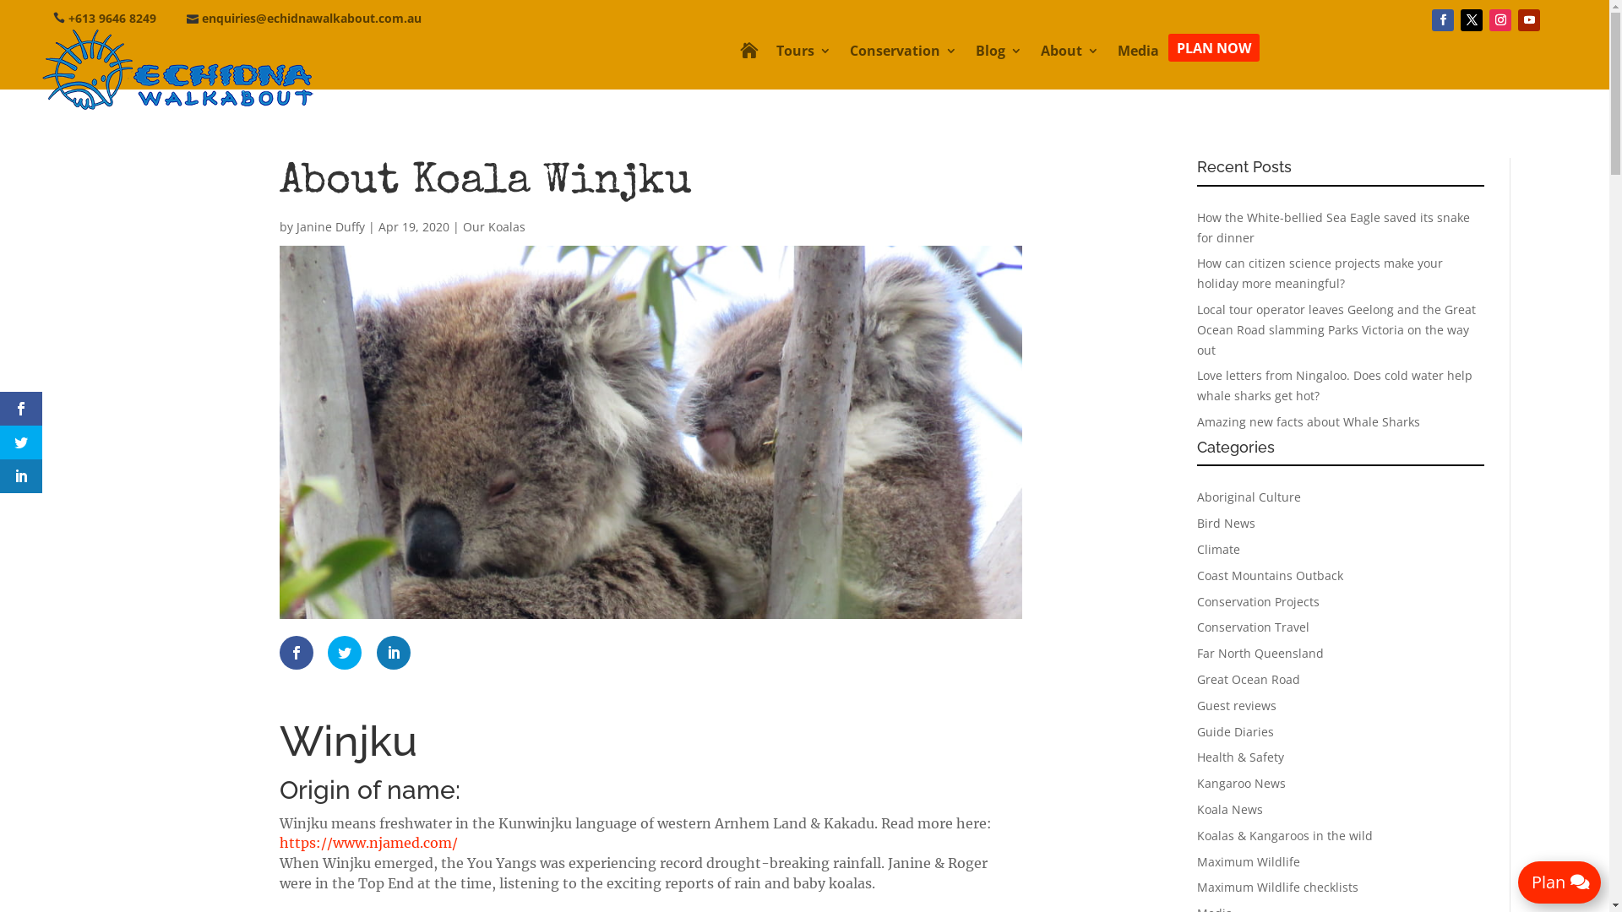  What do you see at coordinates (1333, 228) in the screenshot?
I see `How the White-bellied Sea Eagle saved its snake for dinner` at bounding box center [1333, 228].